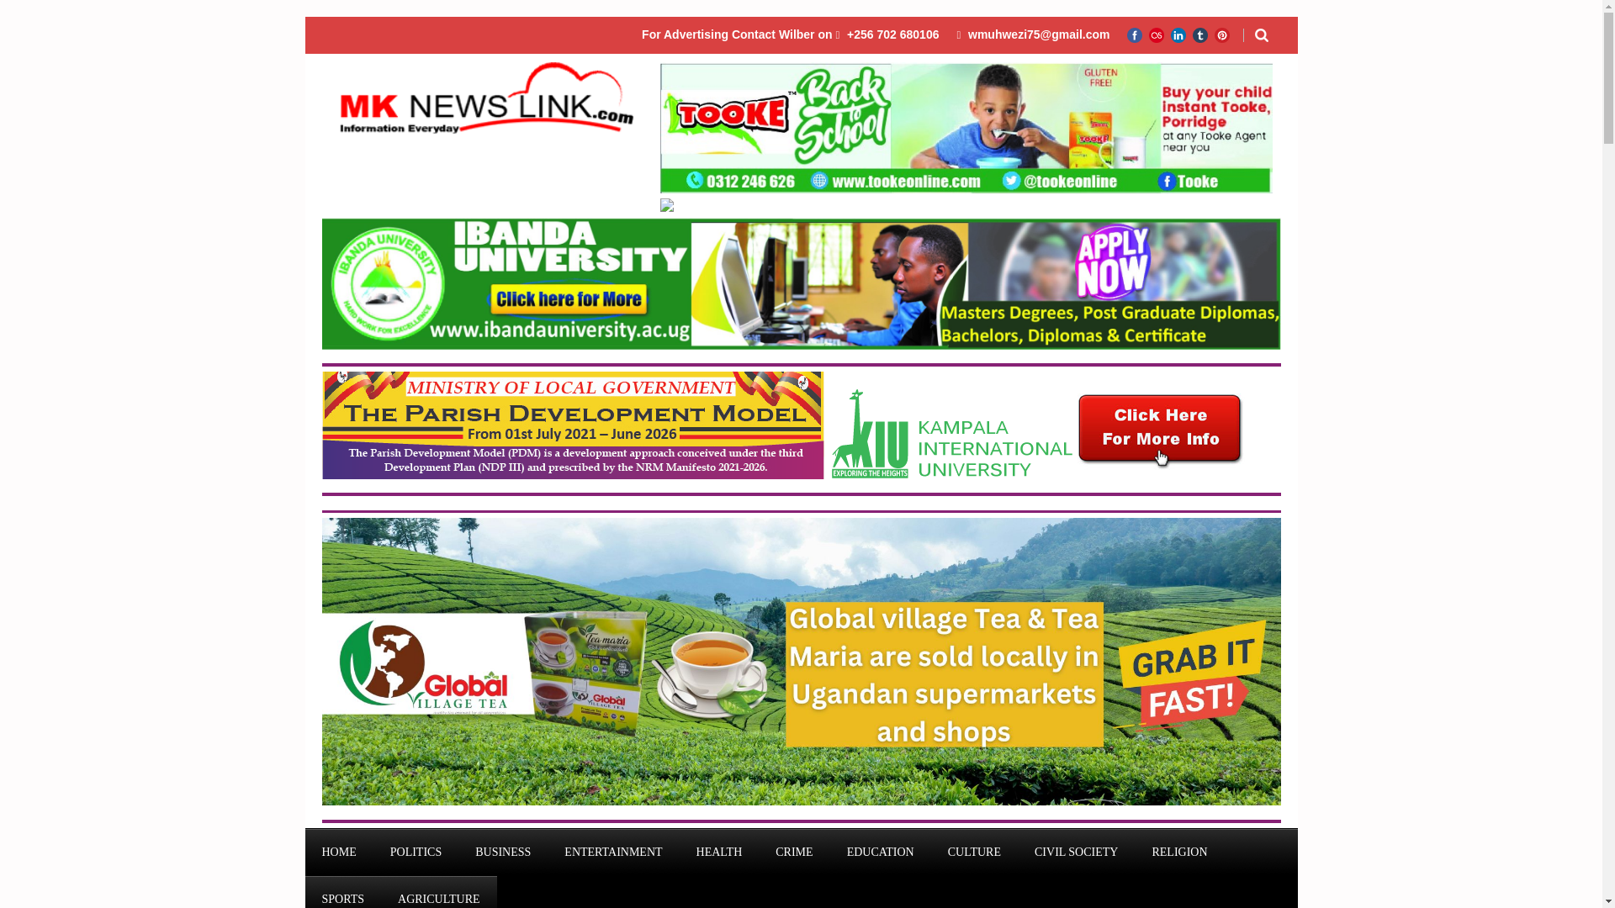 The width and height of the screenshot is (1615, 908). I want to click on HOME, so click(338, 853).